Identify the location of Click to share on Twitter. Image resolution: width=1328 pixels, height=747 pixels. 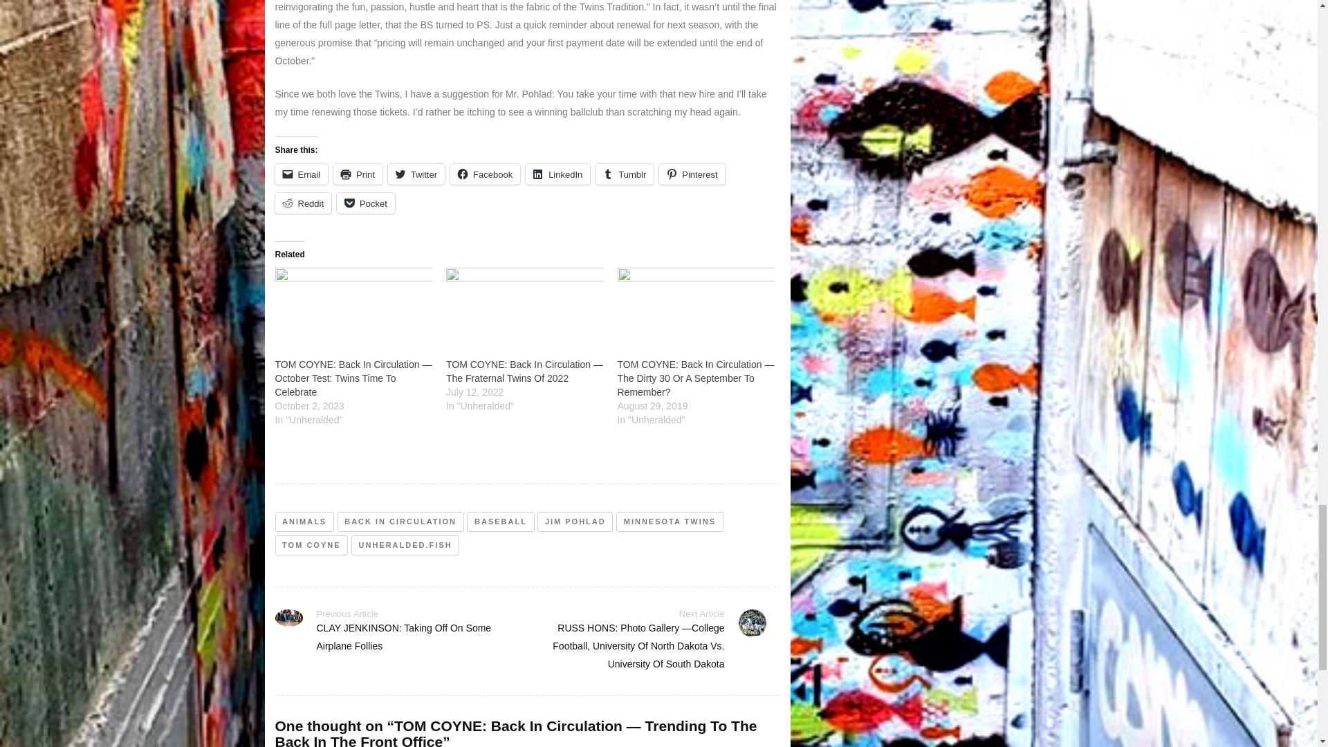
(416, 174).